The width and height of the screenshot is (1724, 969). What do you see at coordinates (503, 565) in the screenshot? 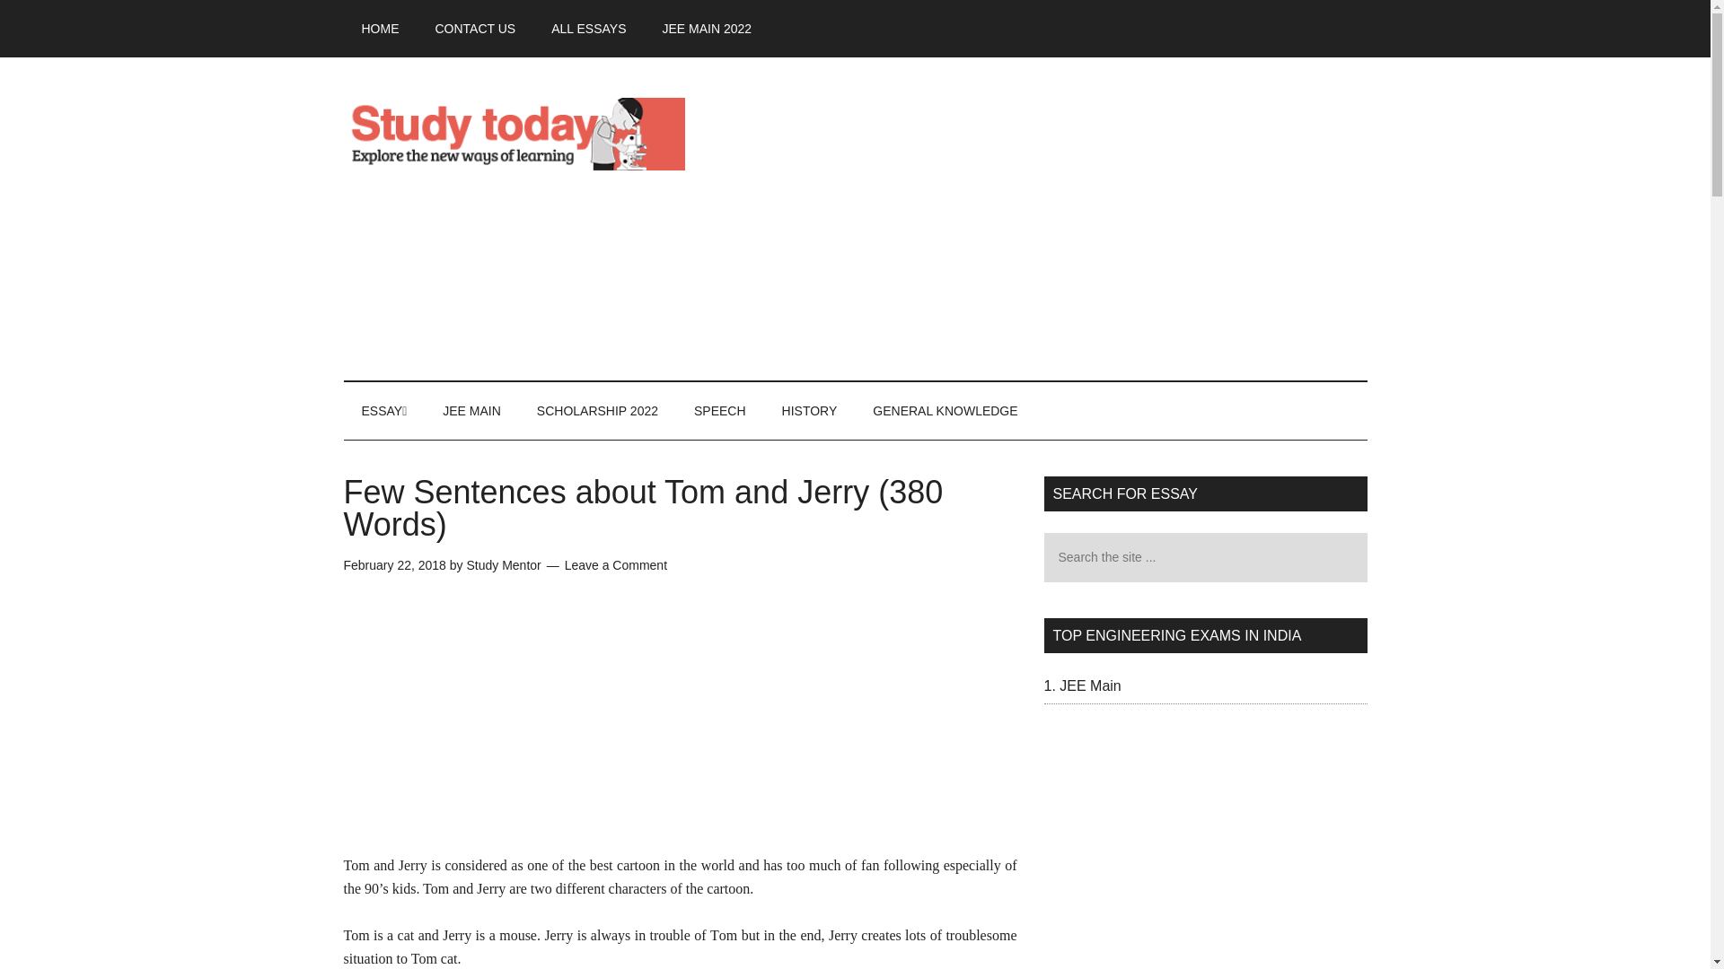
I see `Study Mentor` at bounding box center [503, 565].